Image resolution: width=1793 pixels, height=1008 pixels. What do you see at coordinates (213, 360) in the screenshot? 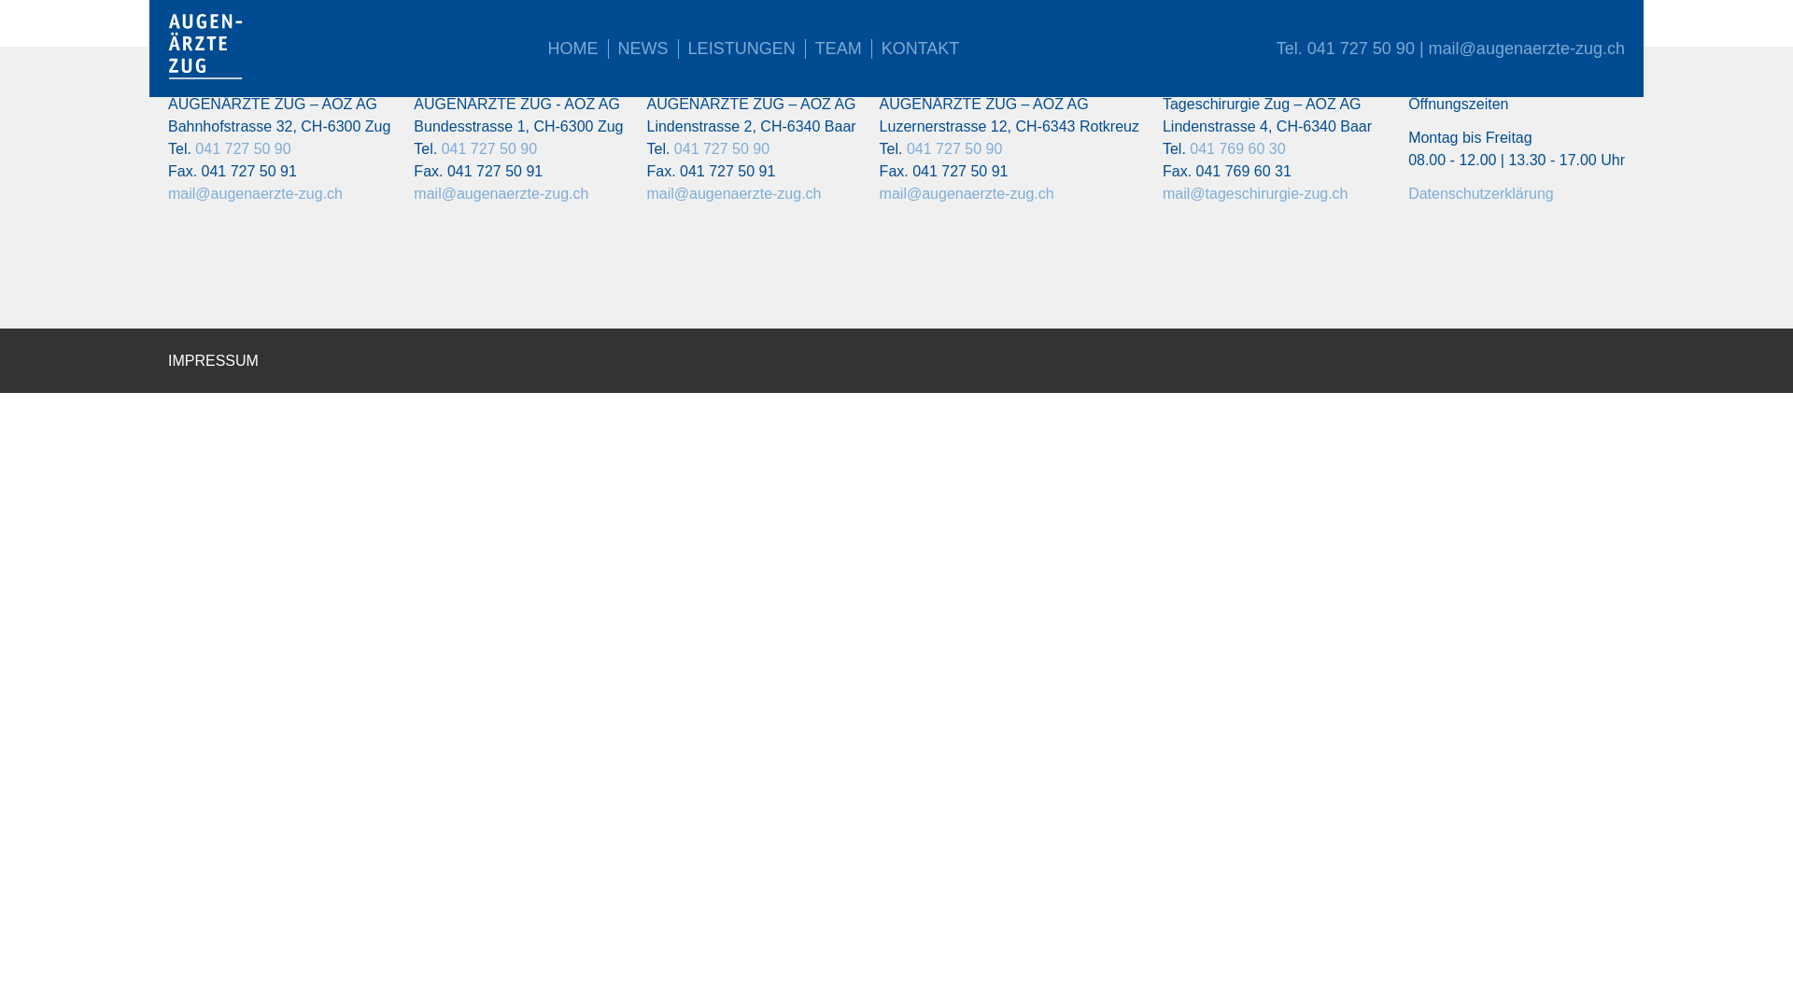
I see `IMPRESSUM` at bounding box center [213, 360].